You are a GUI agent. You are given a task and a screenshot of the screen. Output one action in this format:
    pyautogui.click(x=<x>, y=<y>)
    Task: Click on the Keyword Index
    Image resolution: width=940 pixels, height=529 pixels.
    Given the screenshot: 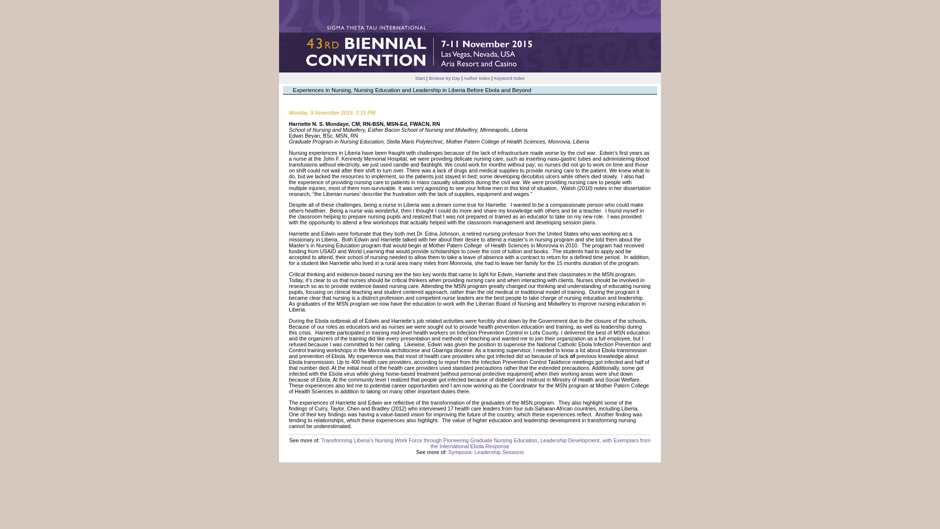 What is the action you would take?
    pyautogui.click(x=509, y=78)
    